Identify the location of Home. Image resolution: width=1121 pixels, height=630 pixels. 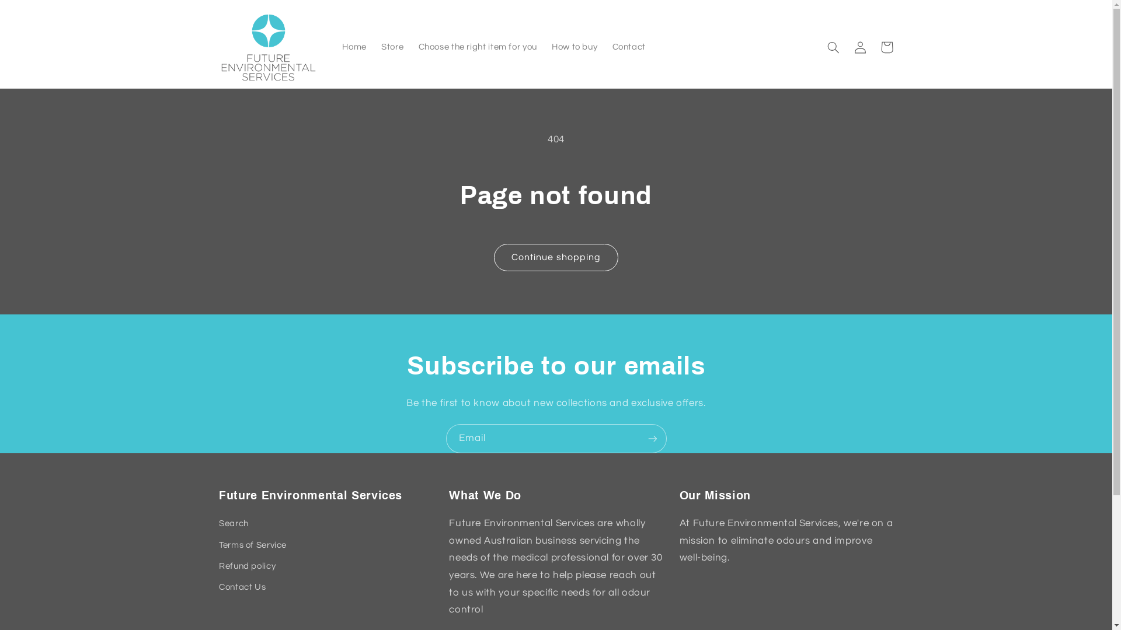
(355, 47).